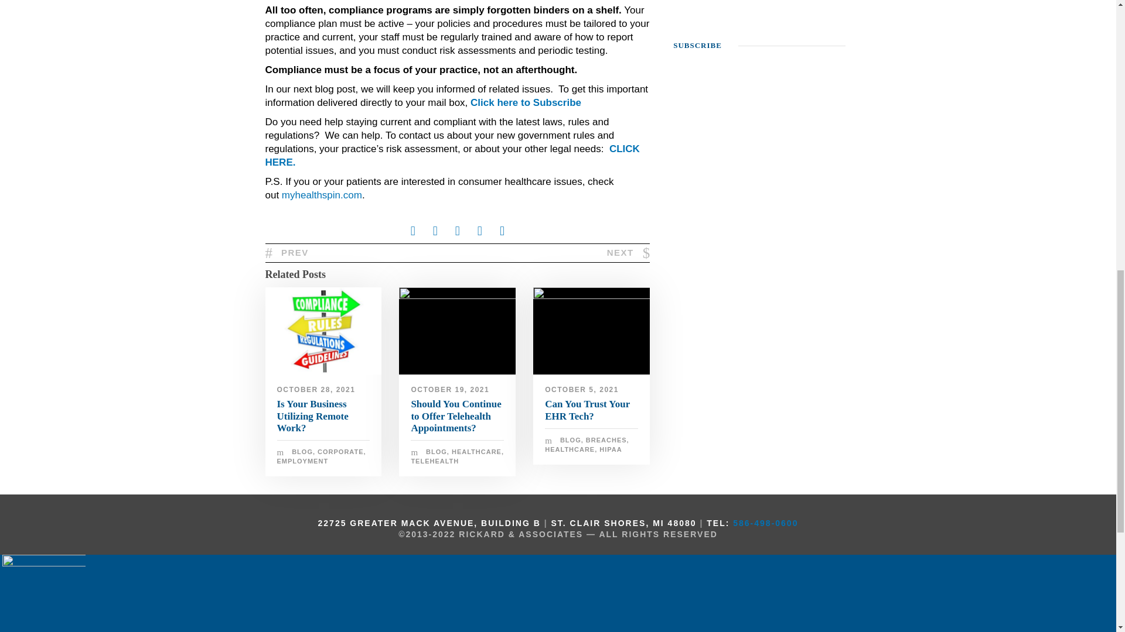  I want to click on compliance-rules-regulations, so click(322, 331).